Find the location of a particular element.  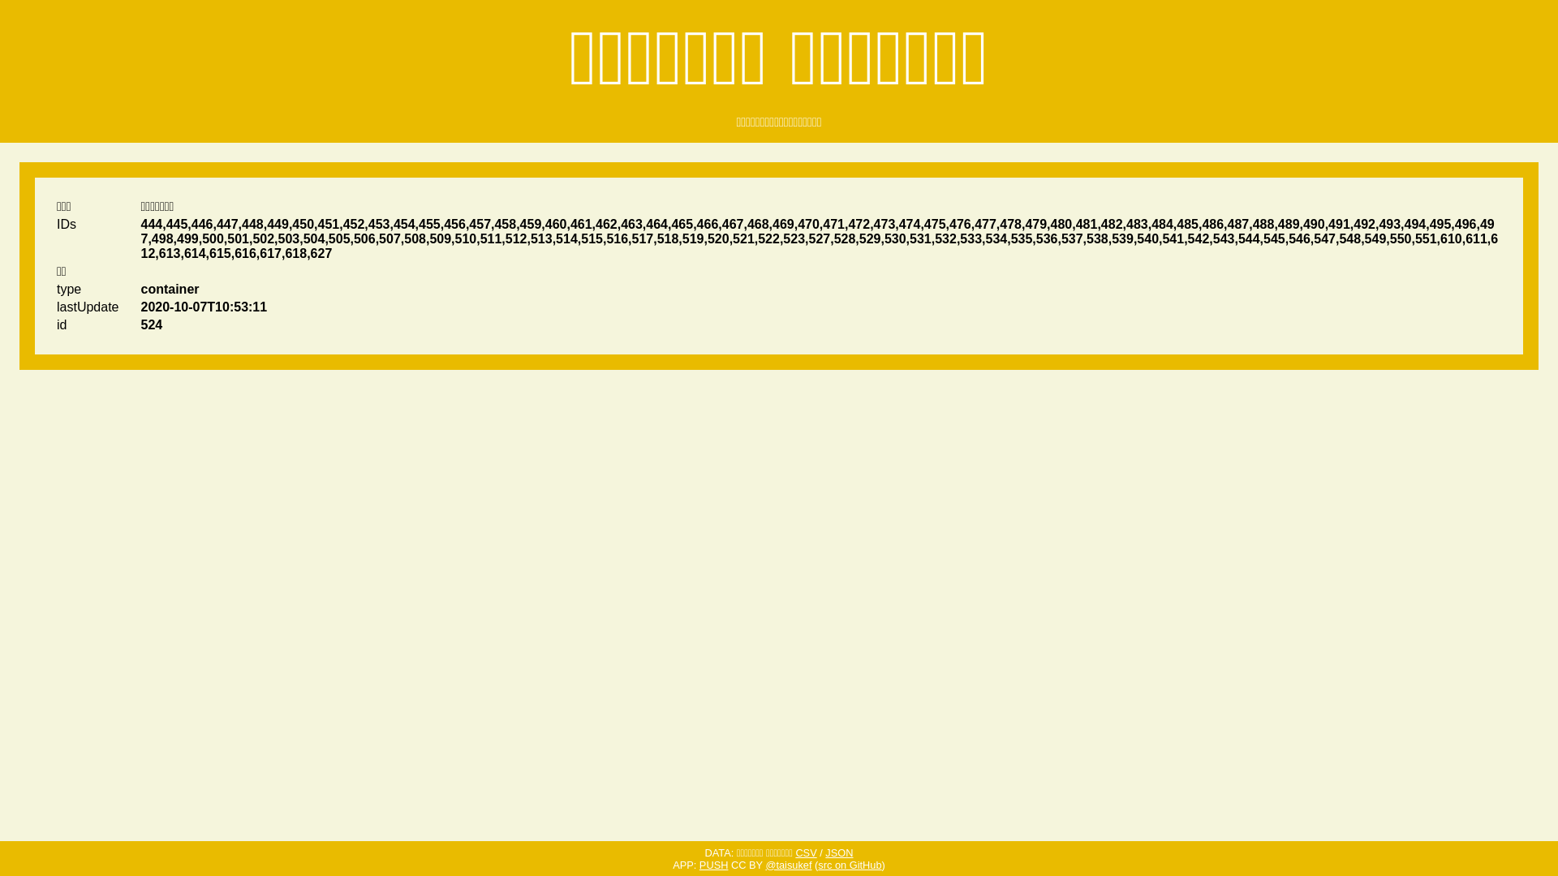

JSON is located at coordinates (839, 853).